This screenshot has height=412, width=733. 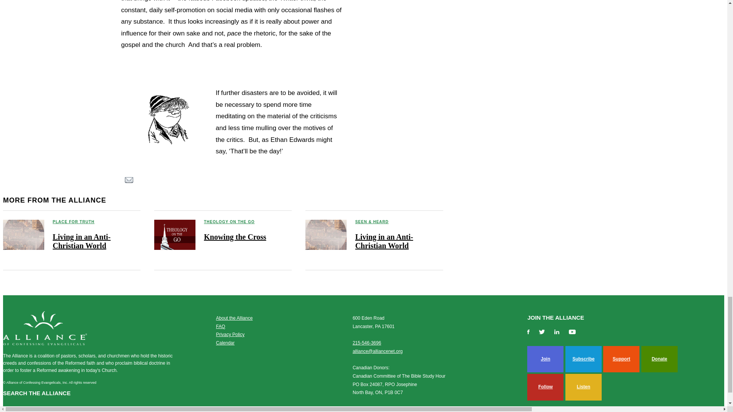 I want to click on Living in an Anti-Christian World, so click(x=384, y=241).